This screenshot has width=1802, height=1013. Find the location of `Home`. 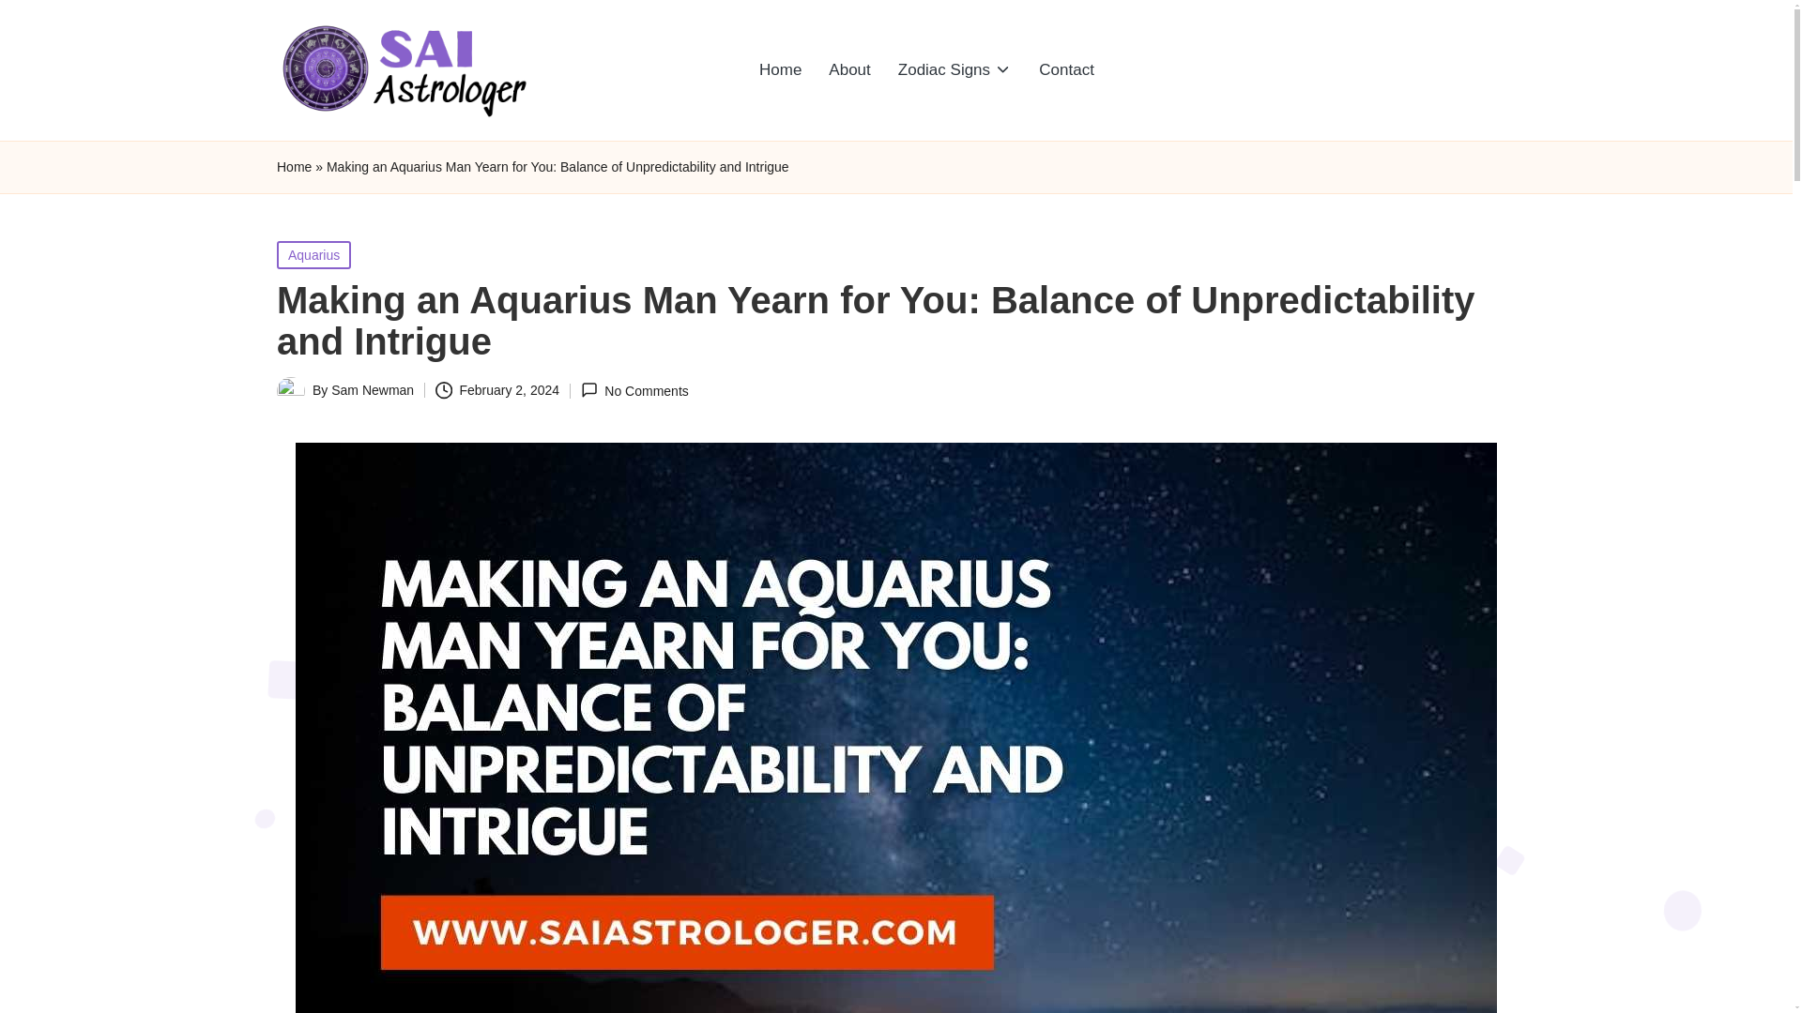

Home is located at coordinates (295, 167).